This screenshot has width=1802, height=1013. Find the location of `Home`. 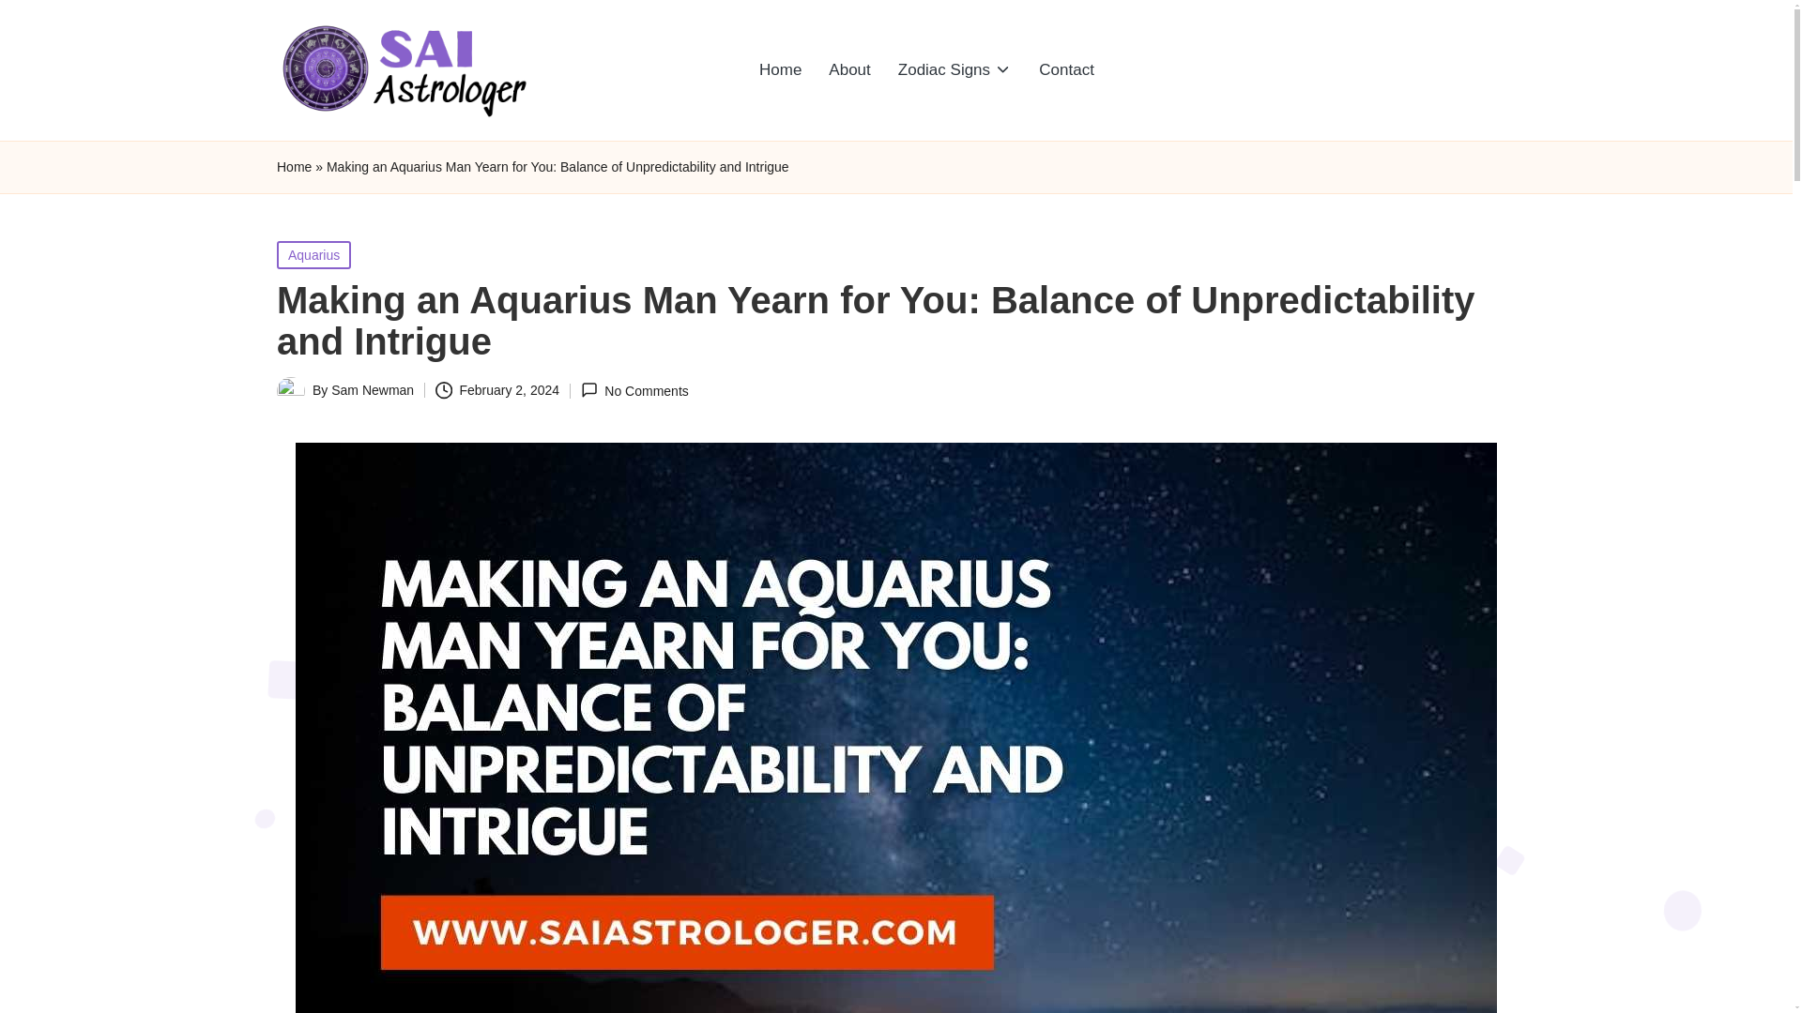

Home is located at coordinates (295, 167).